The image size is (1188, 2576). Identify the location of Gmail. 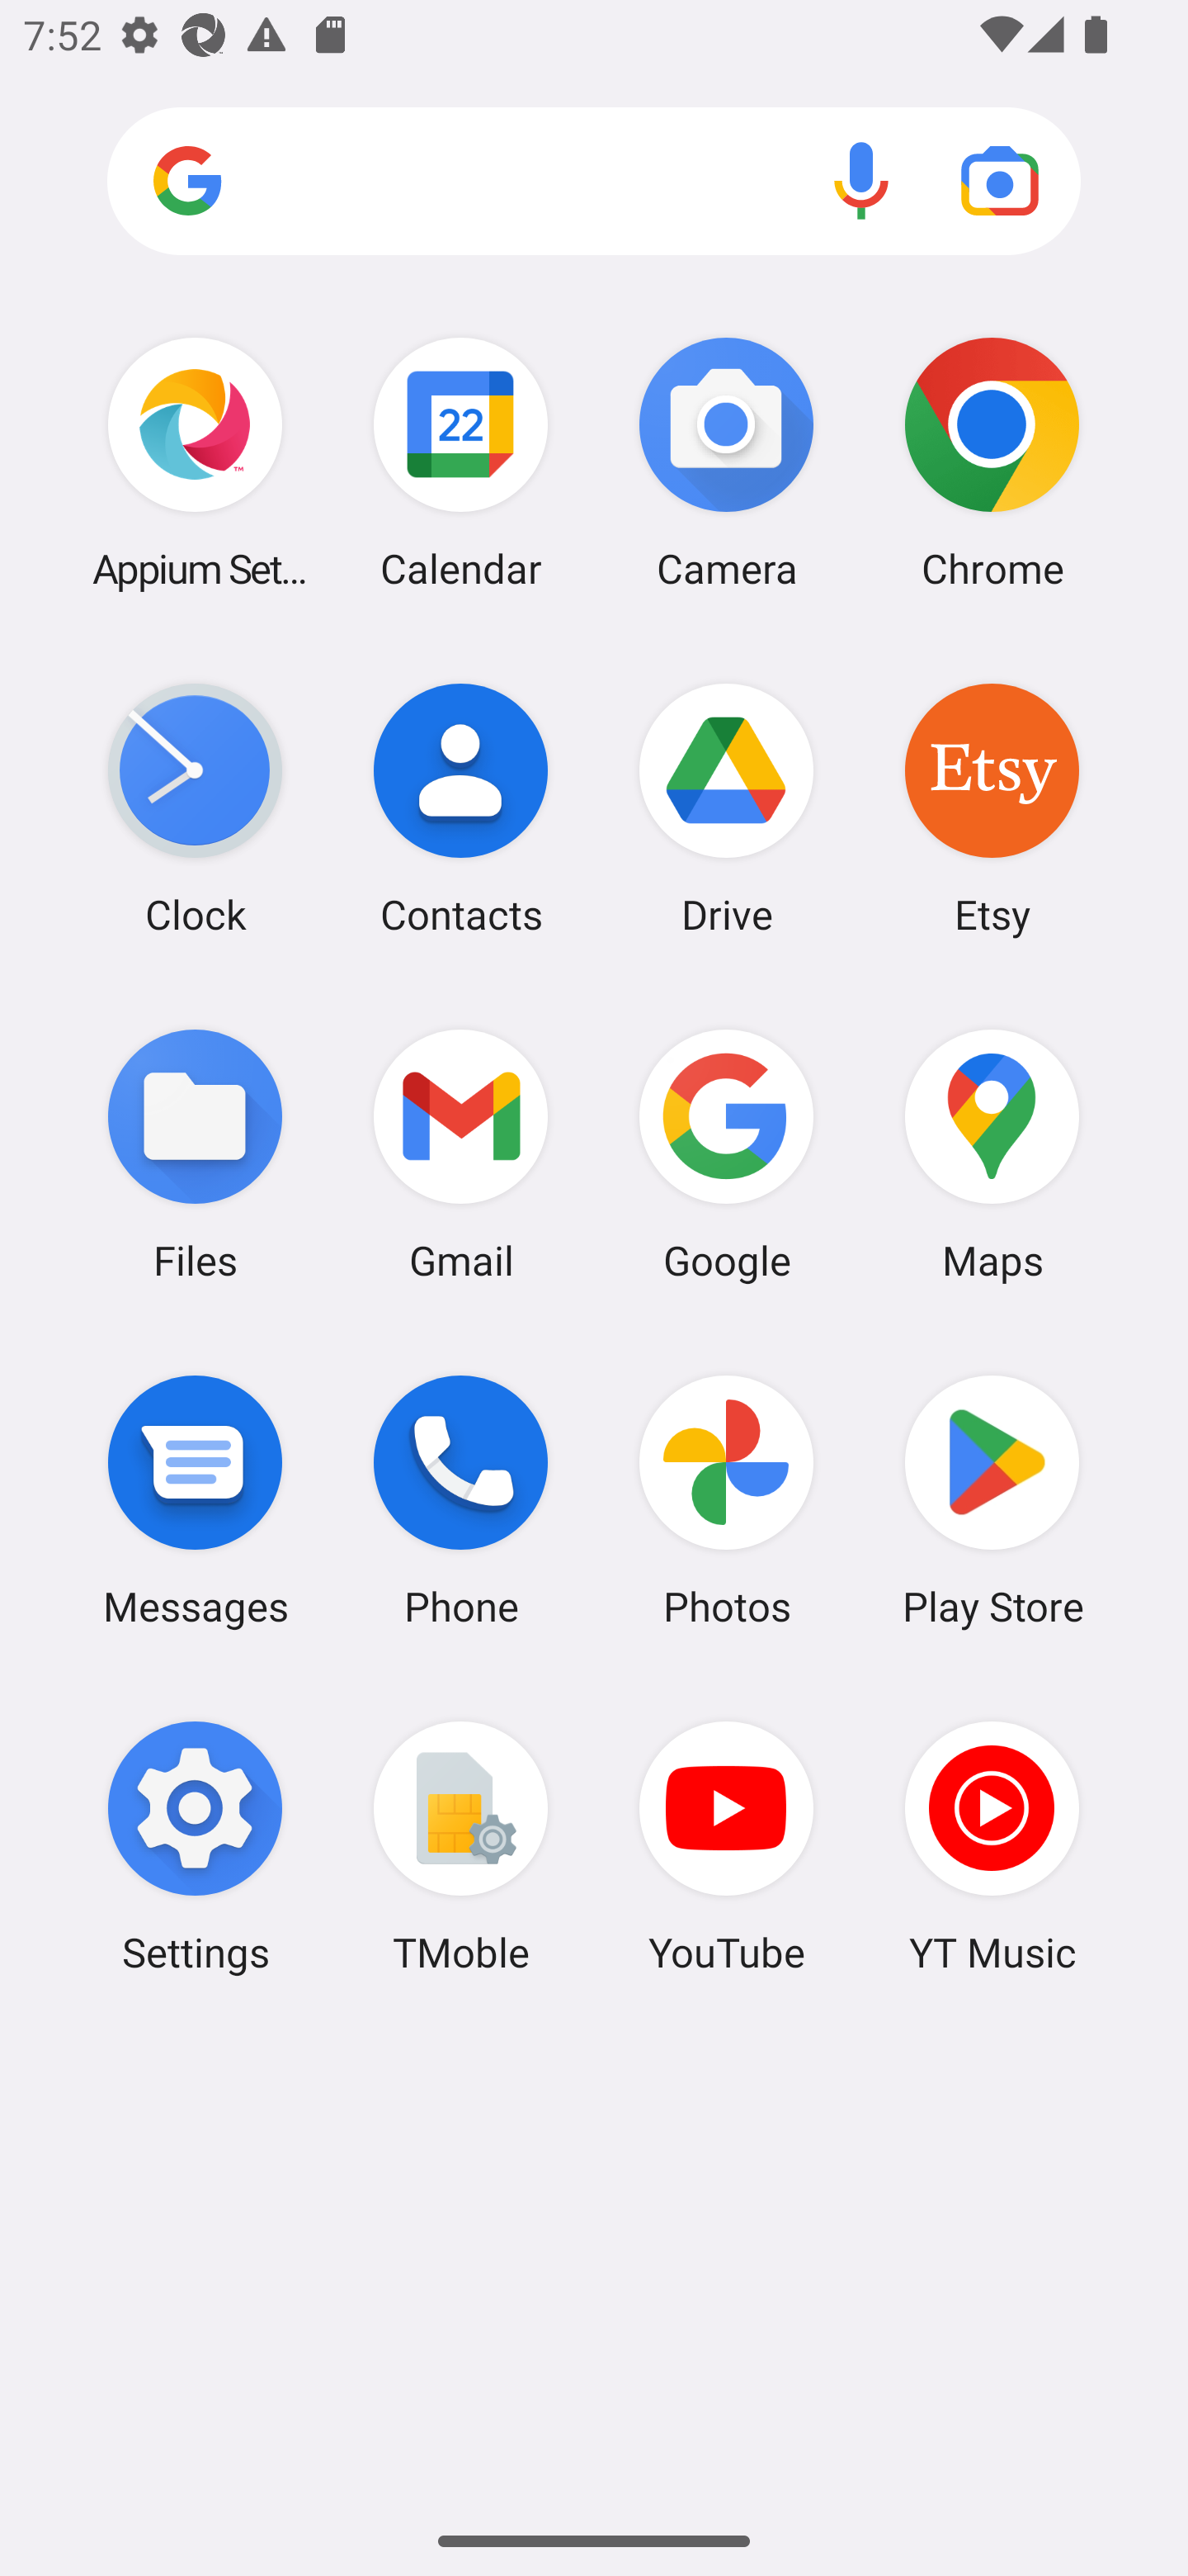
(460, 1153).